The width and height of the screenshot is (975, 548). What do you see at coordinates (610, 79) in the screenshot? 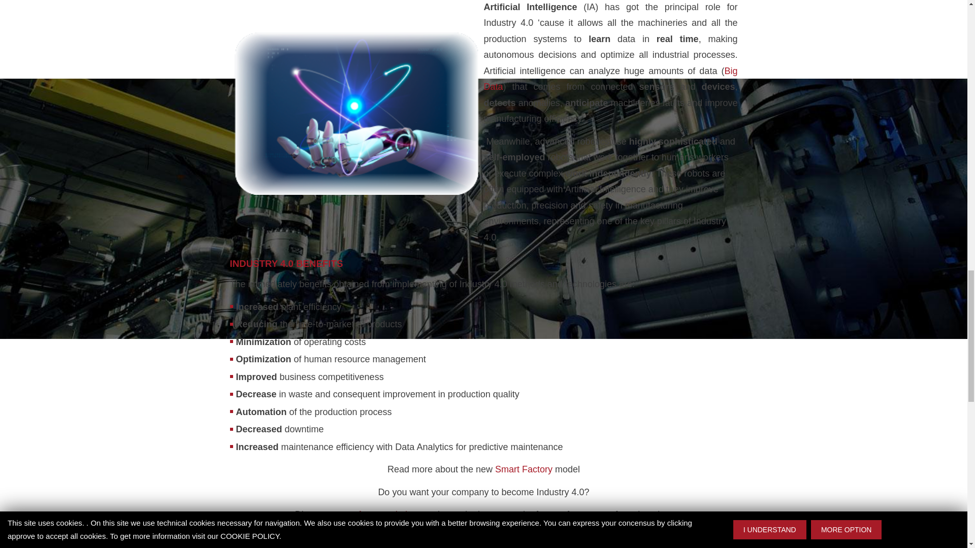
I see `Big Data` at bounding box center [610, 79].